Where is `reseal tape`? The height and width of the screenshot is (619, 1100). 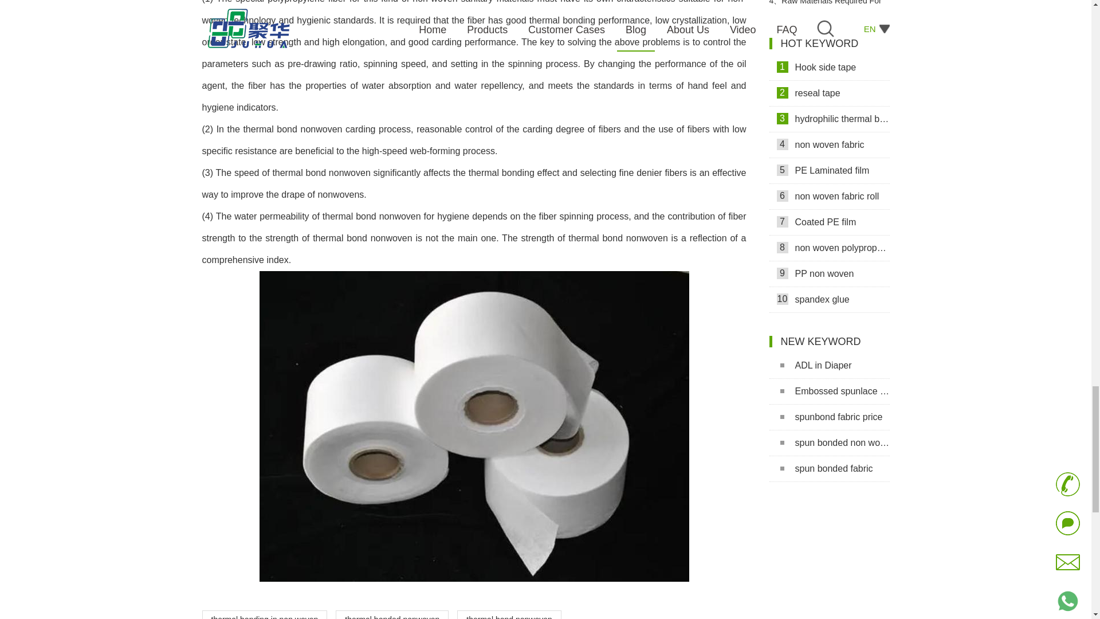
reseal tape is located at coordinates (828, 93).